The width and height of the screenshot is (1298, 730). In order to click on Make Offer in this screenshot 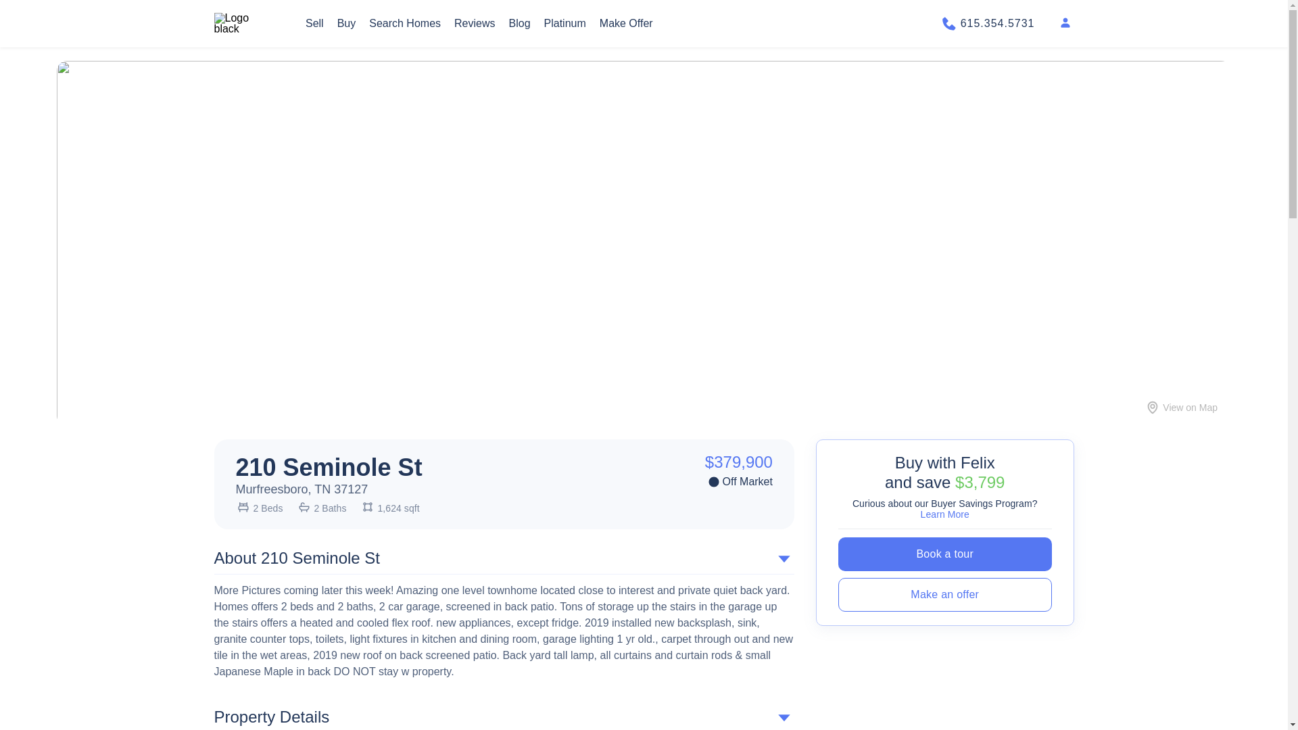, I will do `click(626, 23)`.